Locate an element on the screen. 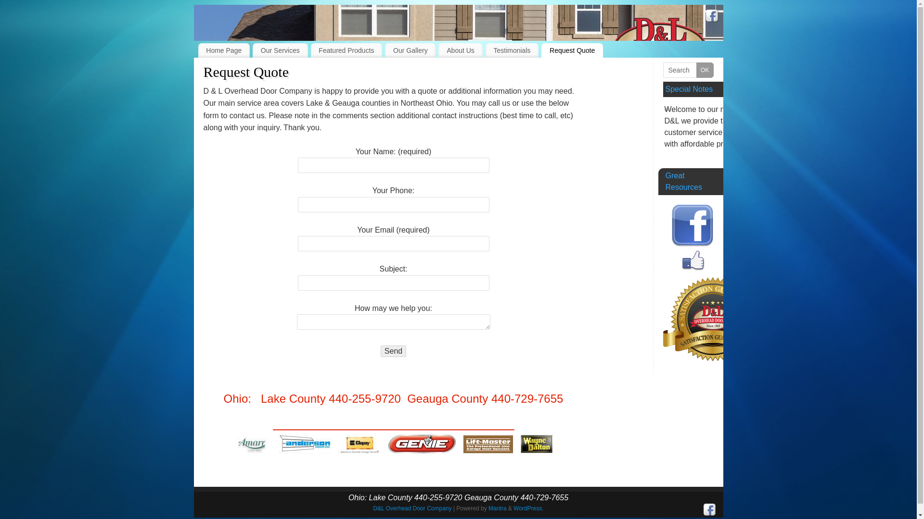 The height and width of the screenshot is (519, 924). Testimonials is located at coordinates (512, 50).